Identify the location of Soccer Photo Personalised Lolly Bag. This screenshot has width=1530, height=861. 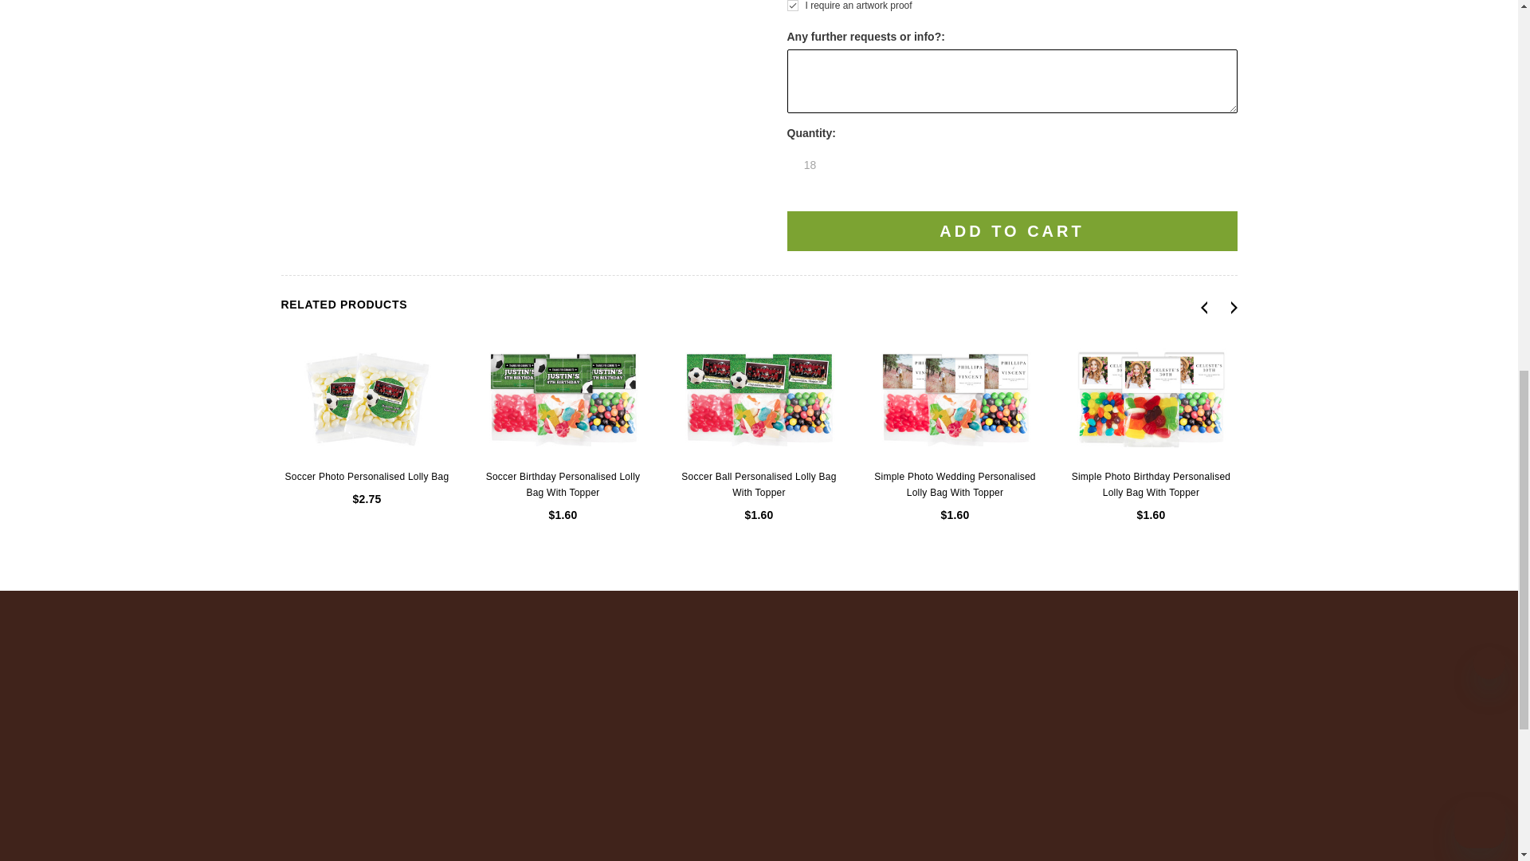
(367, 399).